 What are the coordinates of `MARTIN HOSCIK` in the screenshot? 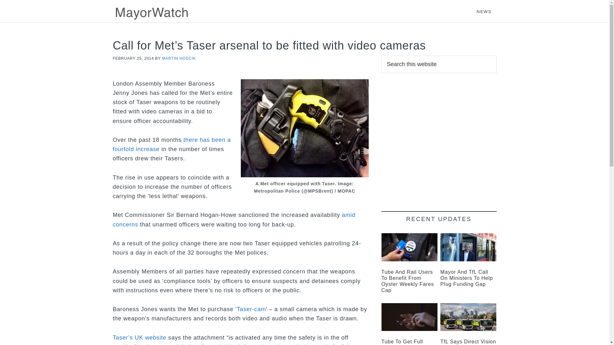 It's located at (179, 58).